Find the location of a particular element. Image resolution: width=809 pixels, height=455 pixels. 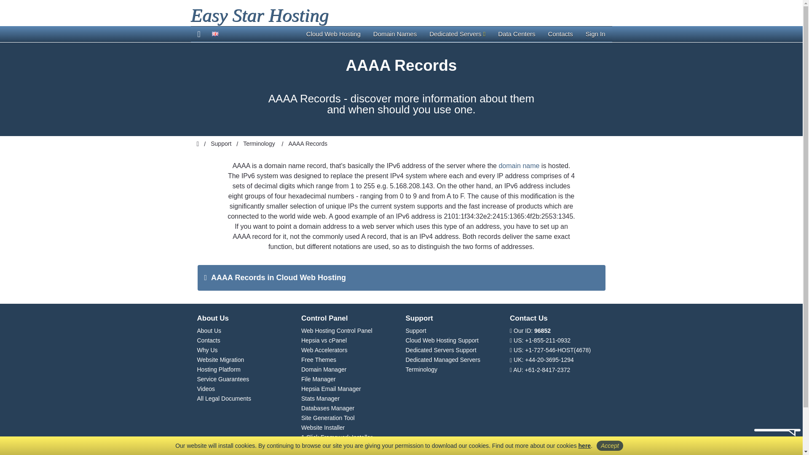

domain name is located at coordinates (519, 165).